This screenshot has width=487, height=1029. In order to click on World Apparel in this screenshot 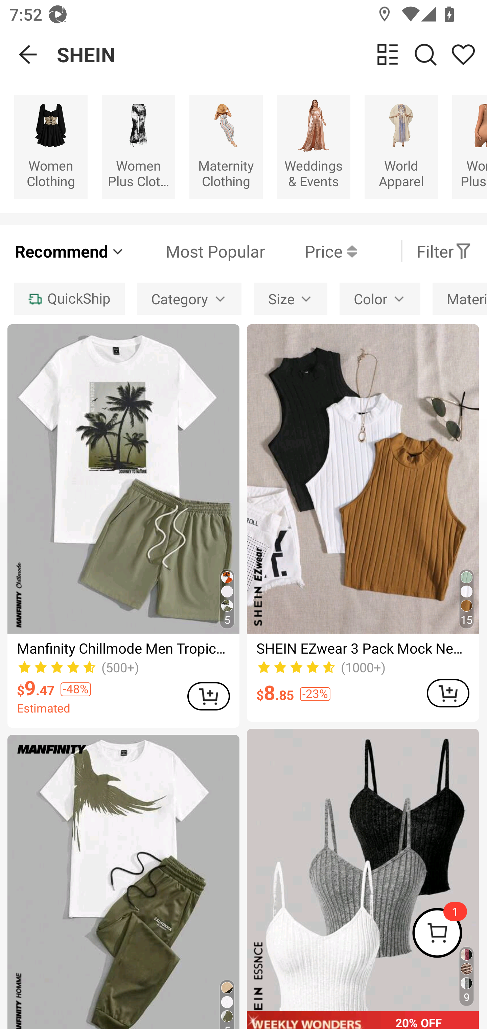, I will do `click(401, 146)`.